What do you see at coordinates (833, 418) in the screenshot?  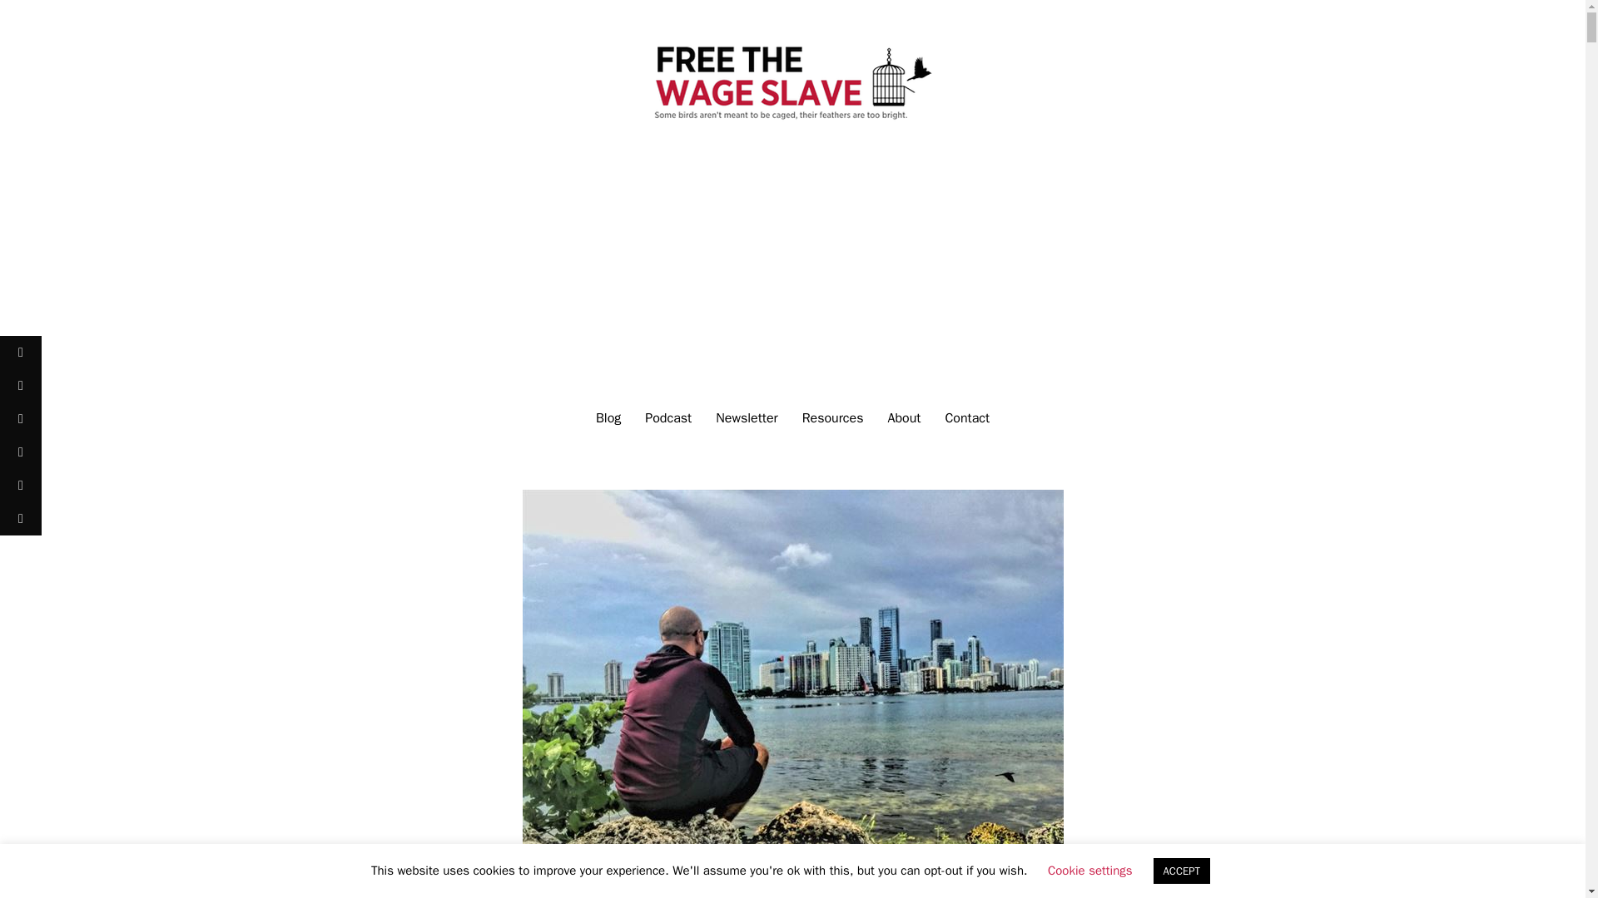 I see `Resources` at bounding box center [833, 418].